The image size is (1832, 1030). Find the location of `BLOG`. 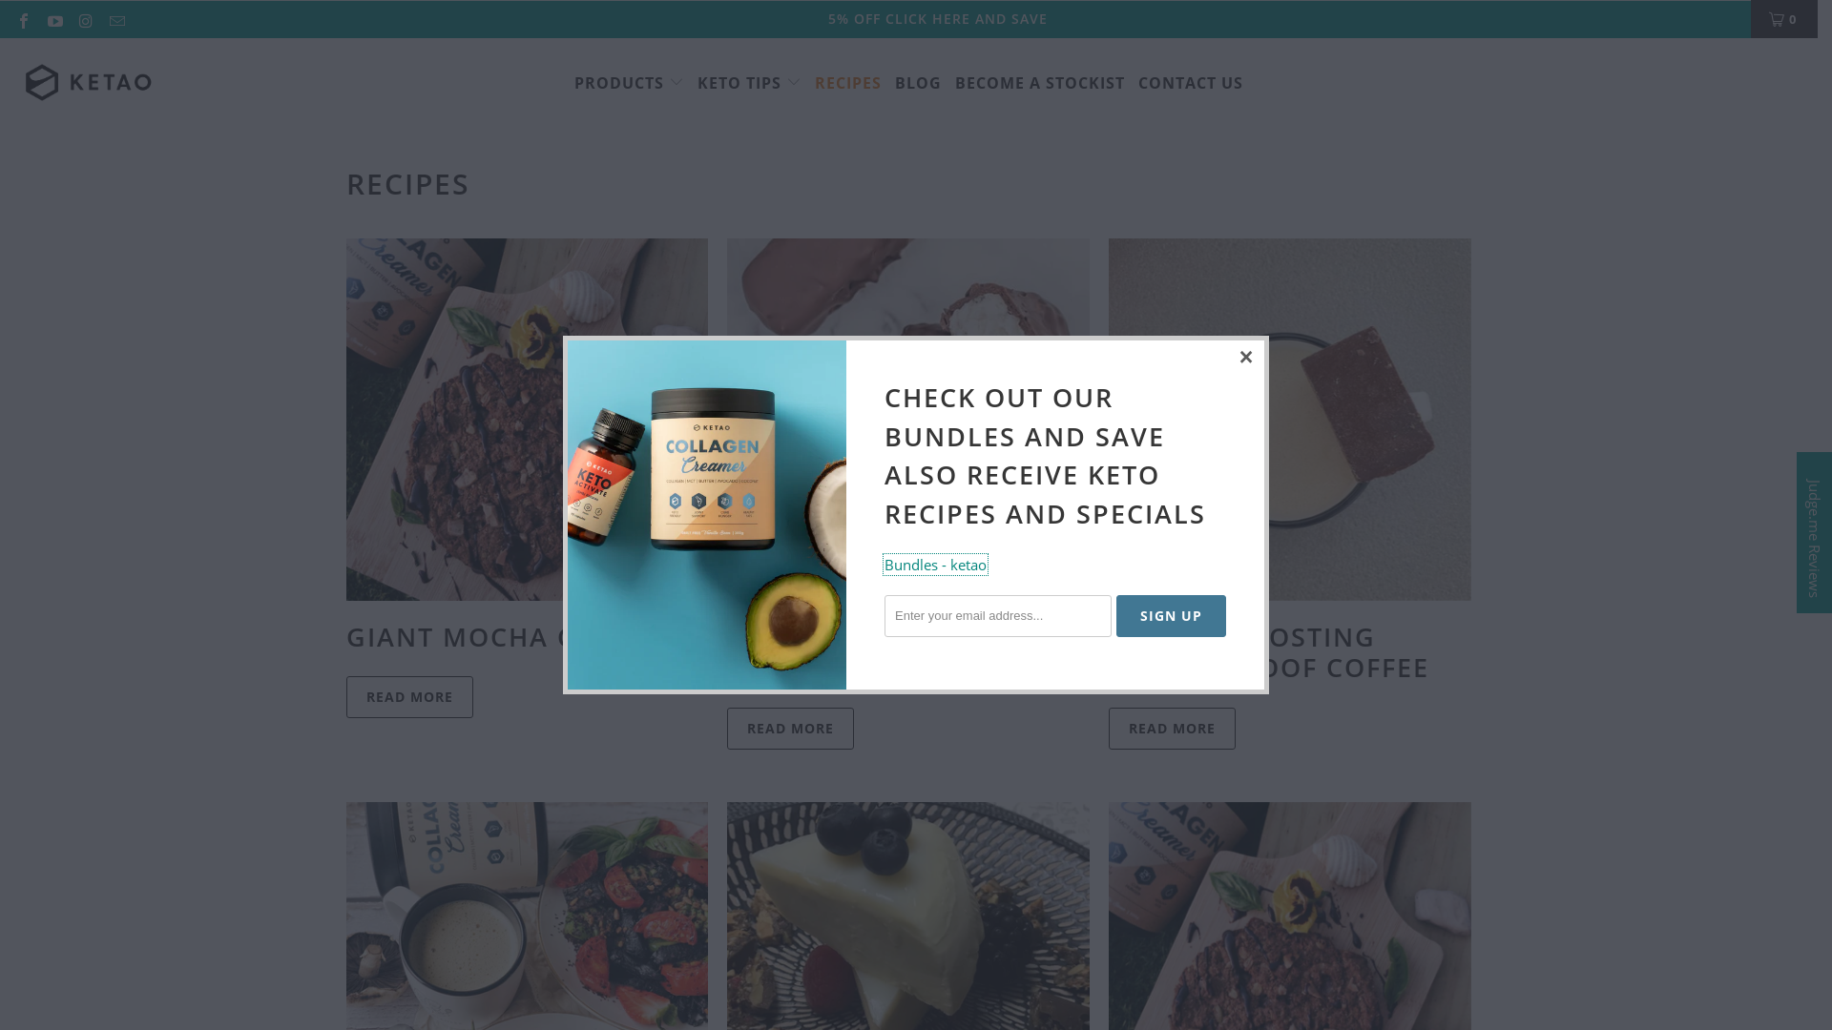

BLOG is located at coordinates (918, 84).